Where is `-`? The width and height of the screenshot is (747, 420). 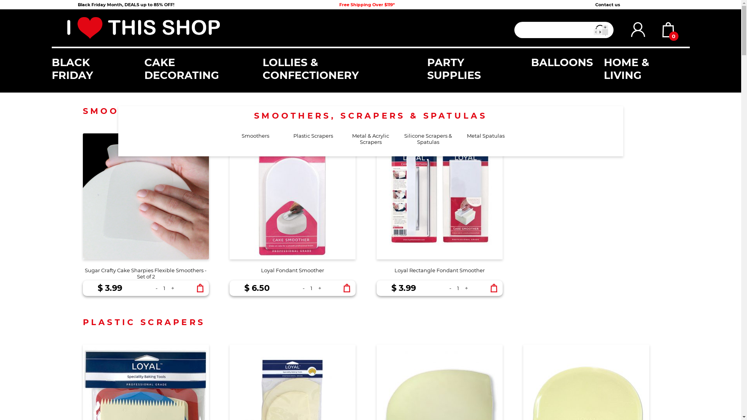 - is located at coordinates (156, 289).